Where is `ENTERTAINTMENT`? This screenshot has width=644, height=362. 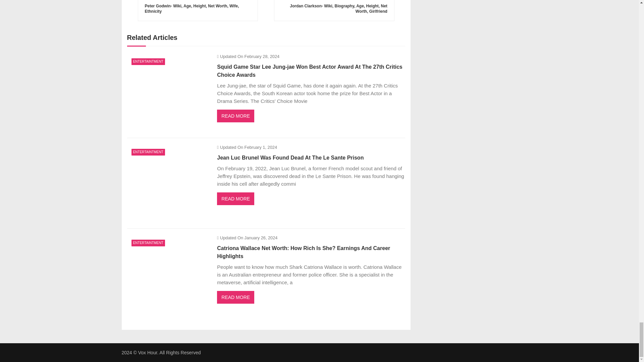 ENTERTAINTMENT is located at coordinates (148, 62).